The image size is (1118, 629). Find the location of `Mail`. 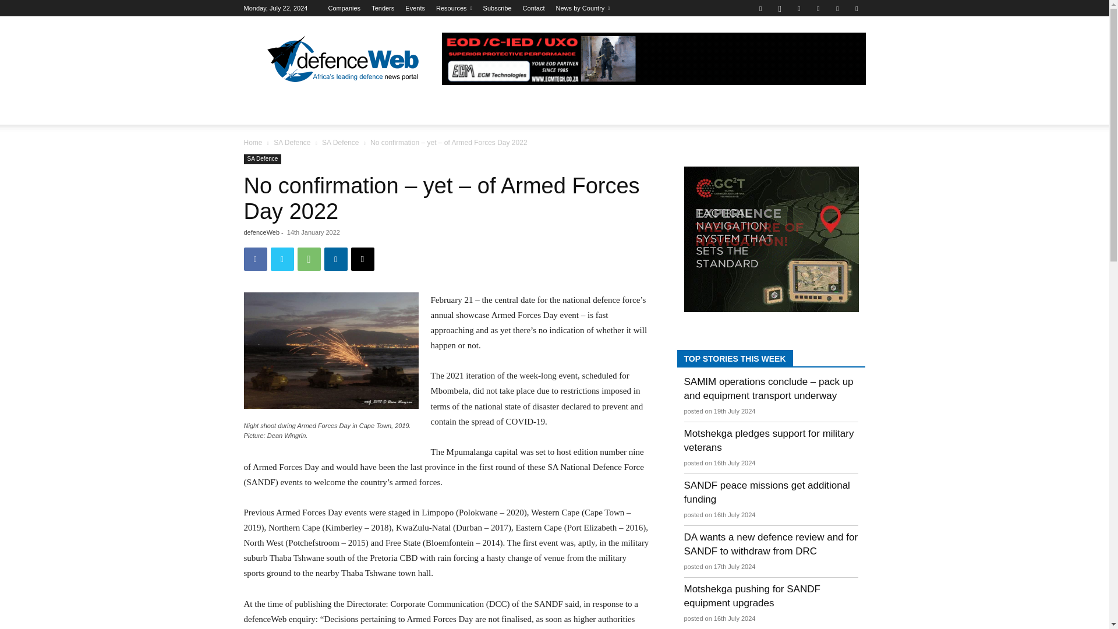

Mail is located at coordinates (818, 8).